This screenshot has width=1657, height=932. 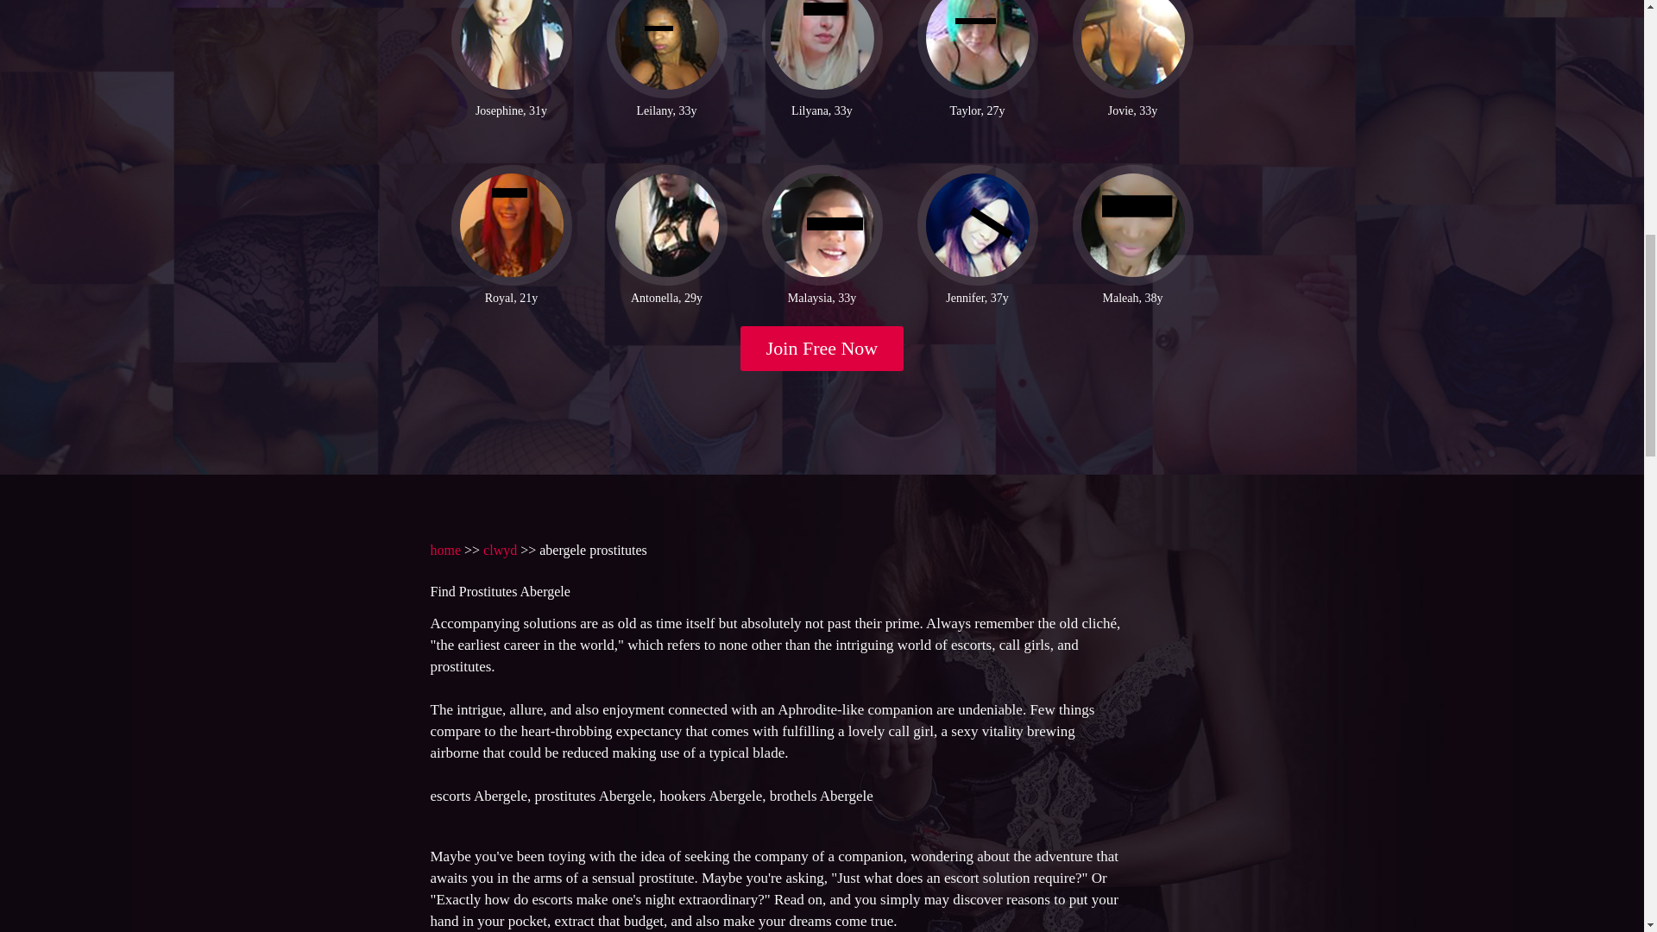 I want to click on clwyd, so click(x=501, y=549).